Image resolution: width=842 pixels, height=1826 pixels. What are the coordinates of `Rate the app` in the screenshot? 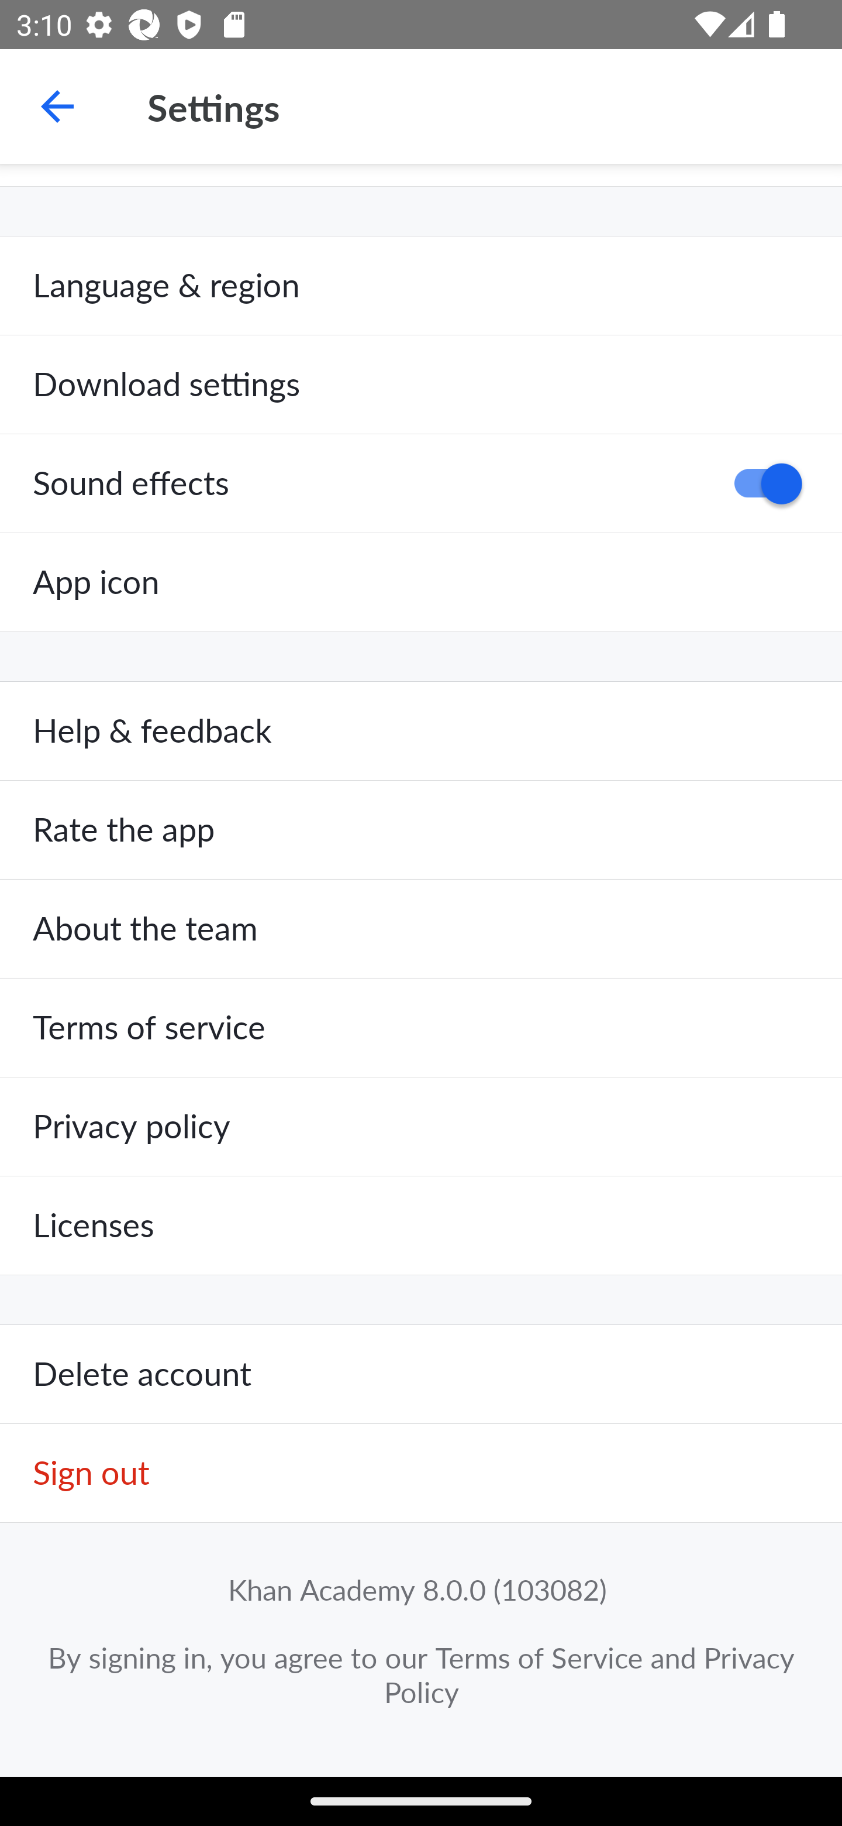 It's located at (421, 830).